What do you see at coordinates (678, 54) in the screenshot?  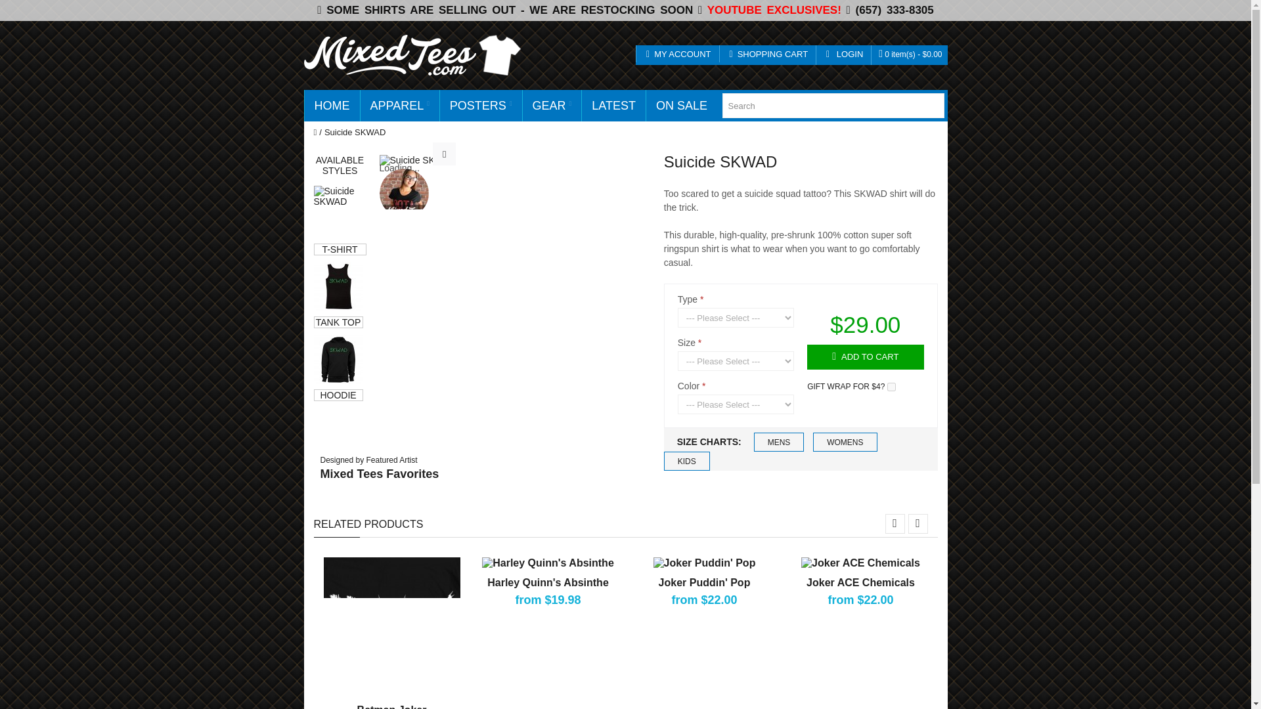 I see `MY ACCOUNT` at bounding box center [678, 54].